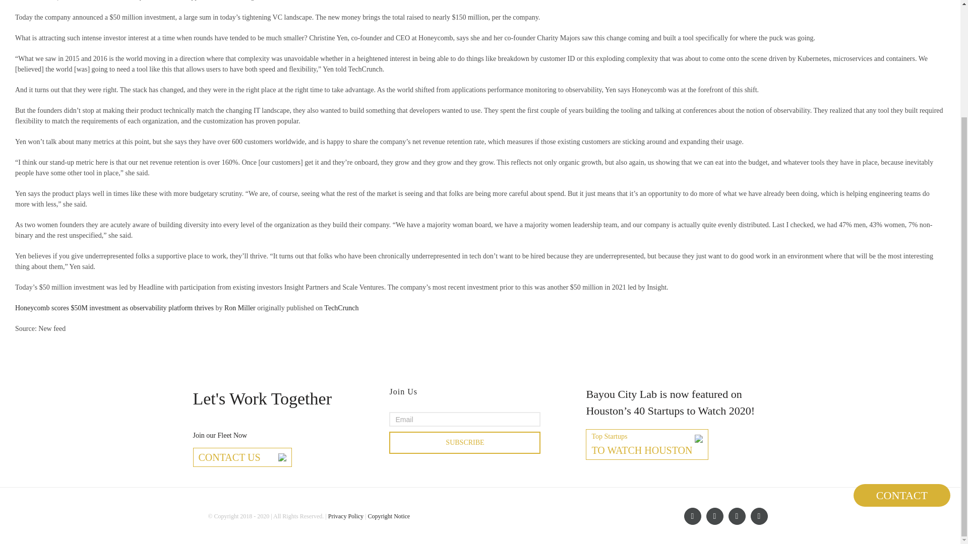 The image size is (968, 544). What do you see at coordinates (714, 516) in the screenshot?
I see `Linkedin` at bounding box center [714, 516].